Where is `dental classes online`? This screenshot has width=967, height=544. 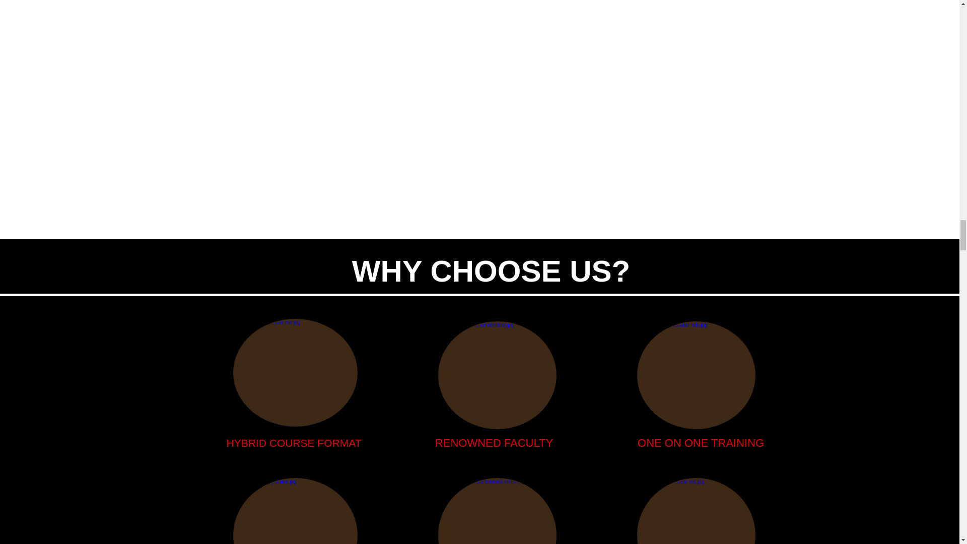 dental classes online is located at coordinates (497, 375).